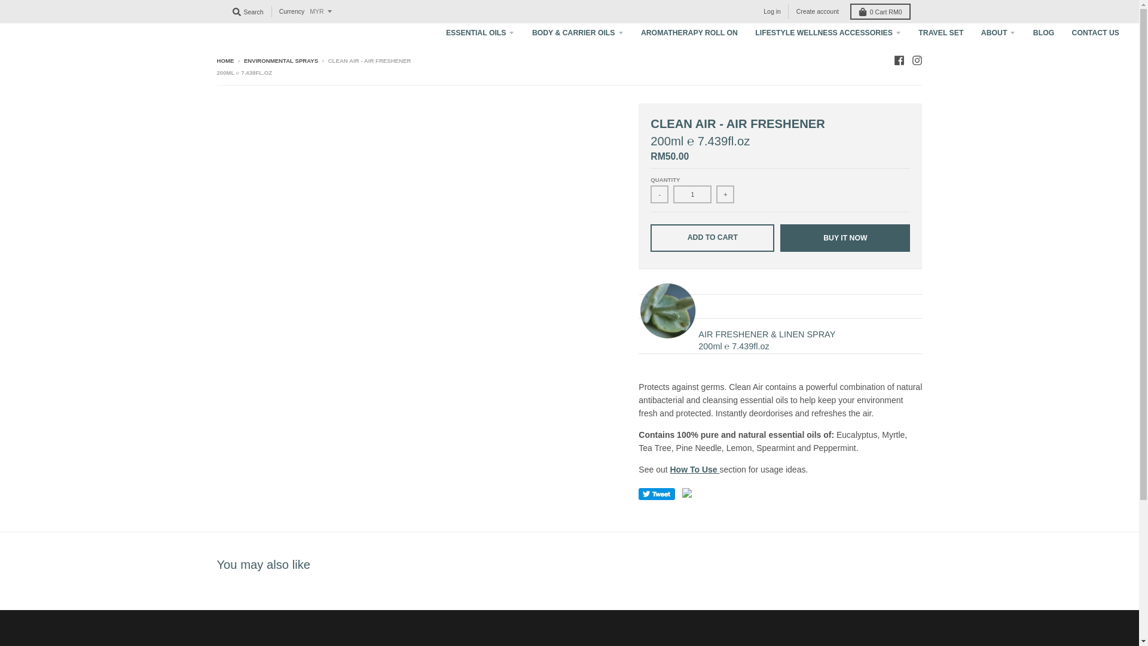  Describe the element at coordinates (1043, 33) in the screenshot. I see `BLOG` at that location.